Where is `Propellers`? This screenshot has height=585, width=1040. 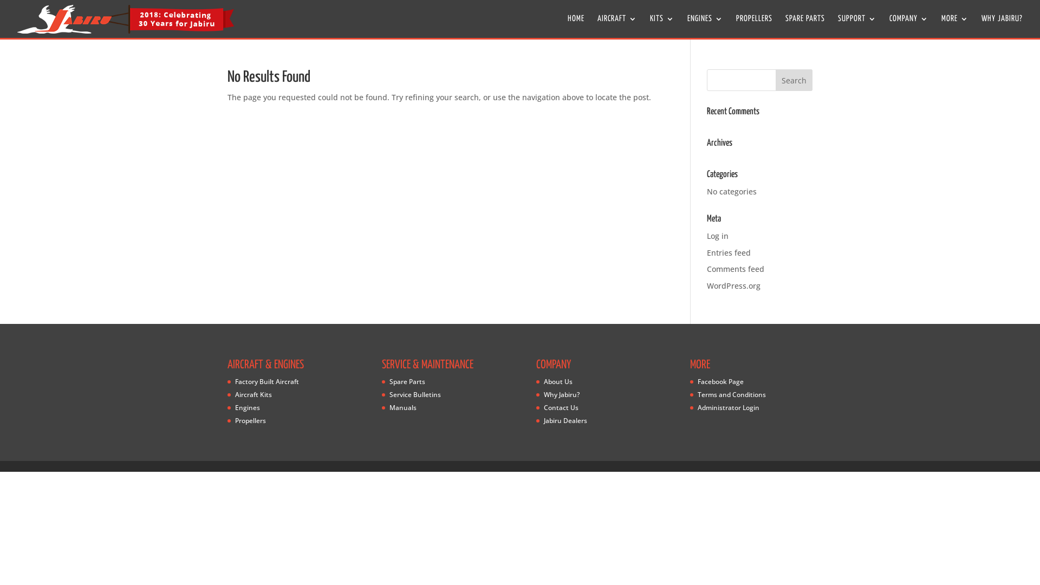 Propellers is located at coordinates (250, 420).